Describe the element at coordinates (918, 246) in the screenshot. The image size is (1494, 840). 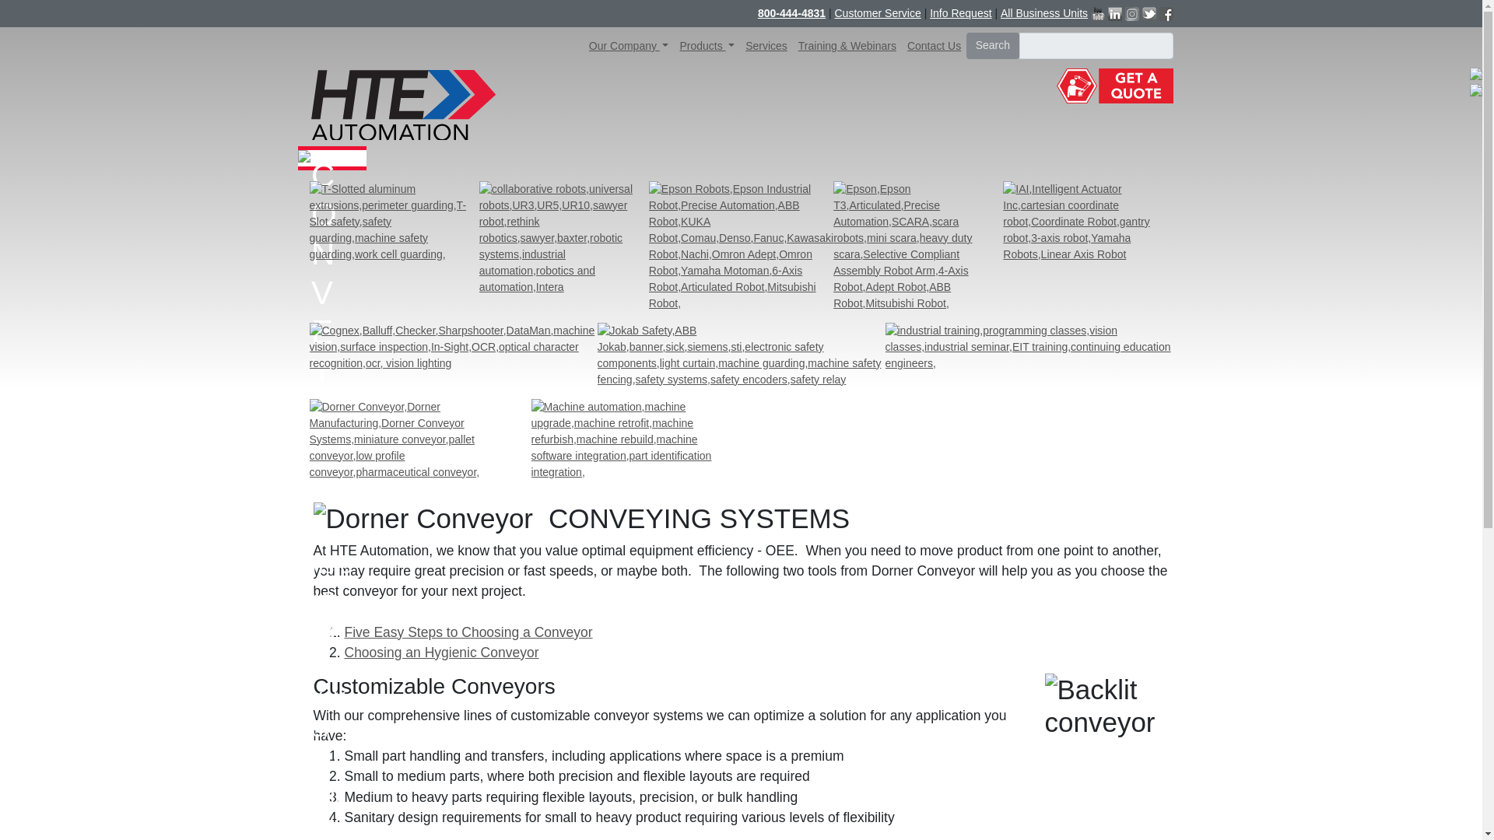
I see `SCARA Robot` at that location.